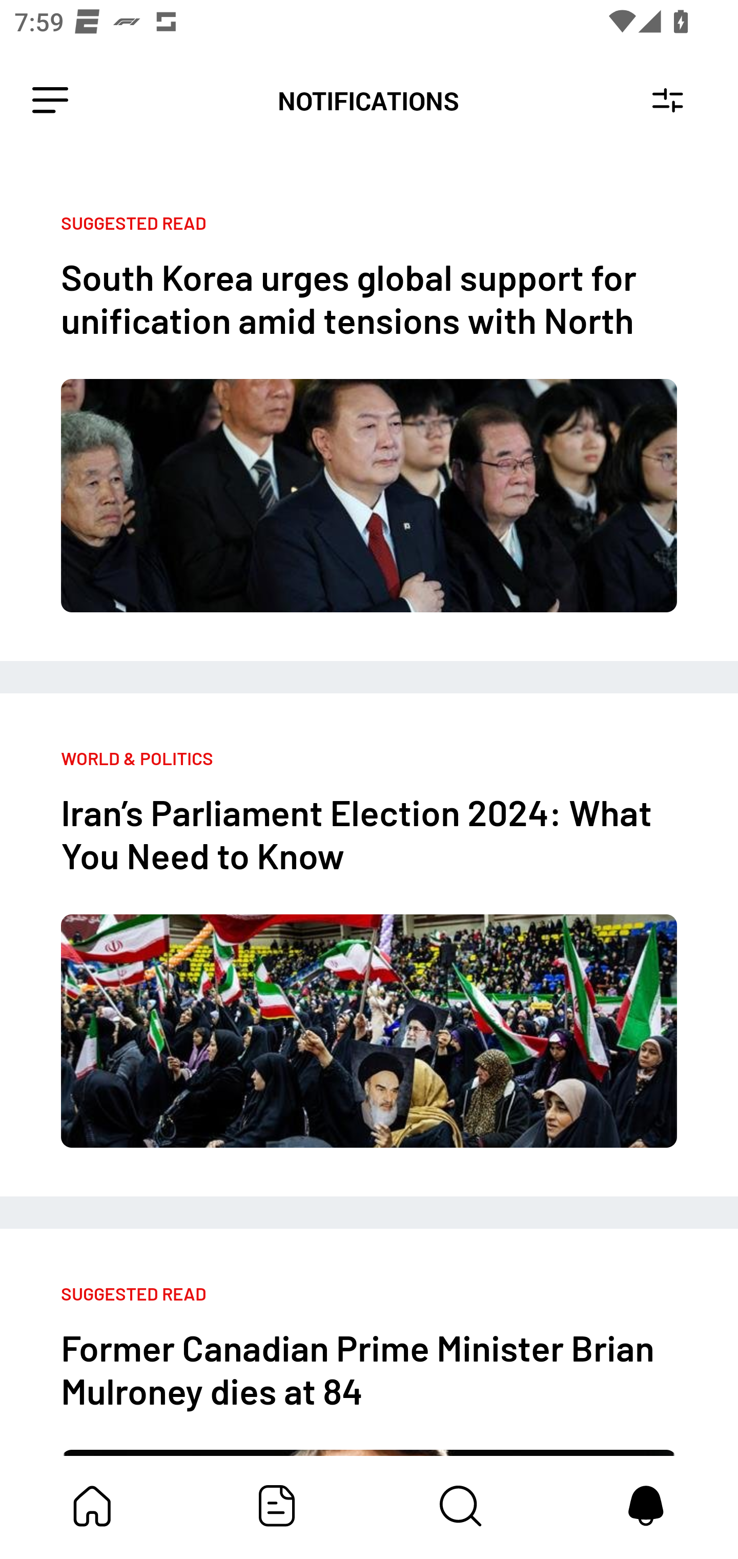 This screenshot has width=738, height=1559. What do you see at coordinates (50, 101) in the screenshot?
I see `Leading Icon` at bounding box center [50, 101].